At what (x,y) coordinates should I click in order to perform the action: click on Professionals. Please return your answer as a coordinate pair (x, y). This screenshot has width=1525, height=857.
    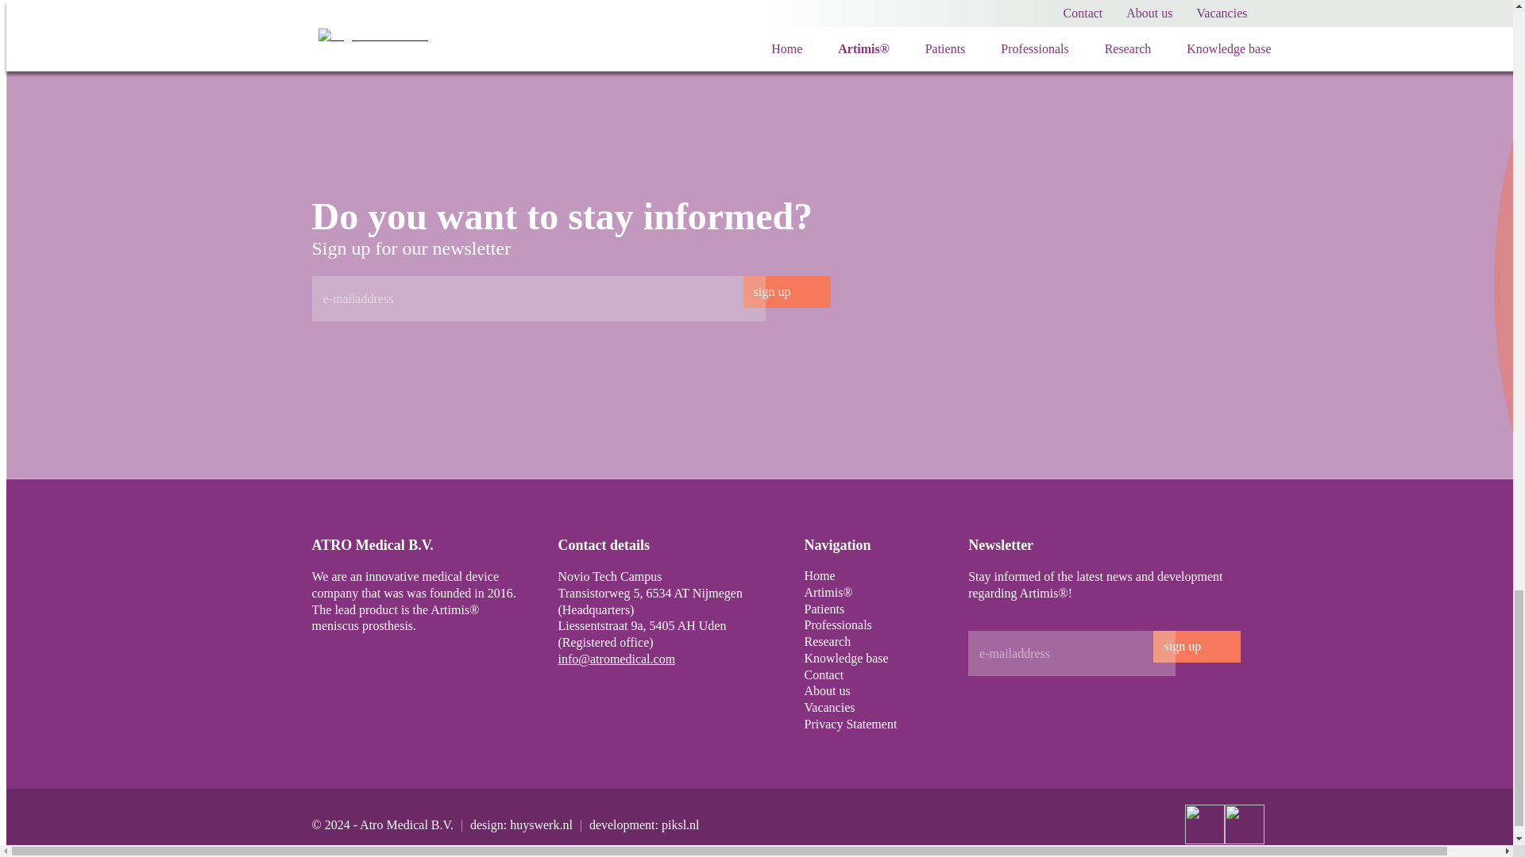
    Looking at the image, I should click on (837, 625).